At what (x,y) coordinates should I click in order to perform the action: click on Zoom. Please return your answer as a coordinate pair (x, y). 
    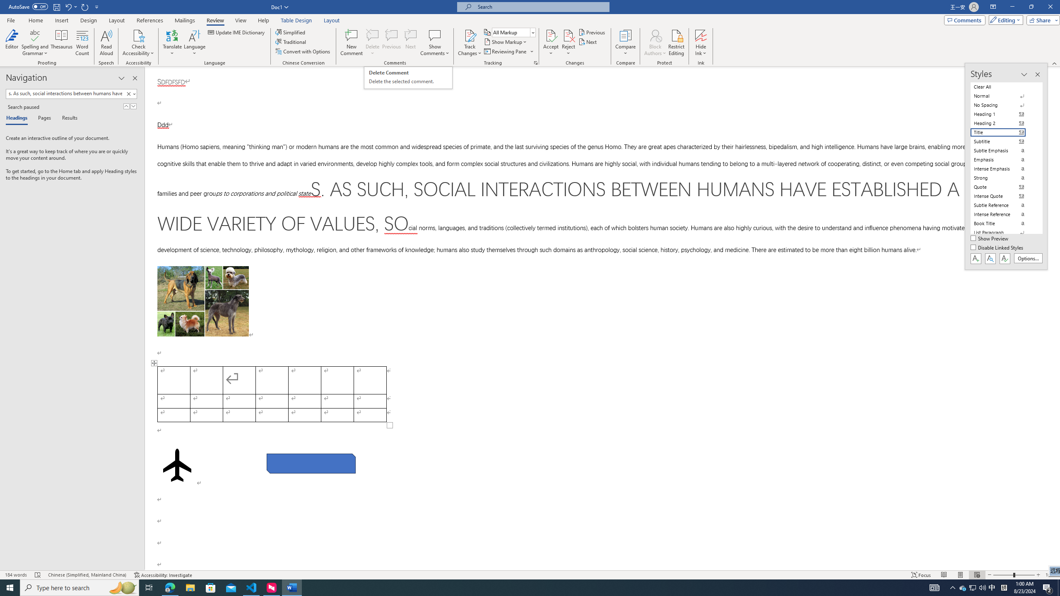
    Looking at the image, I should click on (1014, 575).